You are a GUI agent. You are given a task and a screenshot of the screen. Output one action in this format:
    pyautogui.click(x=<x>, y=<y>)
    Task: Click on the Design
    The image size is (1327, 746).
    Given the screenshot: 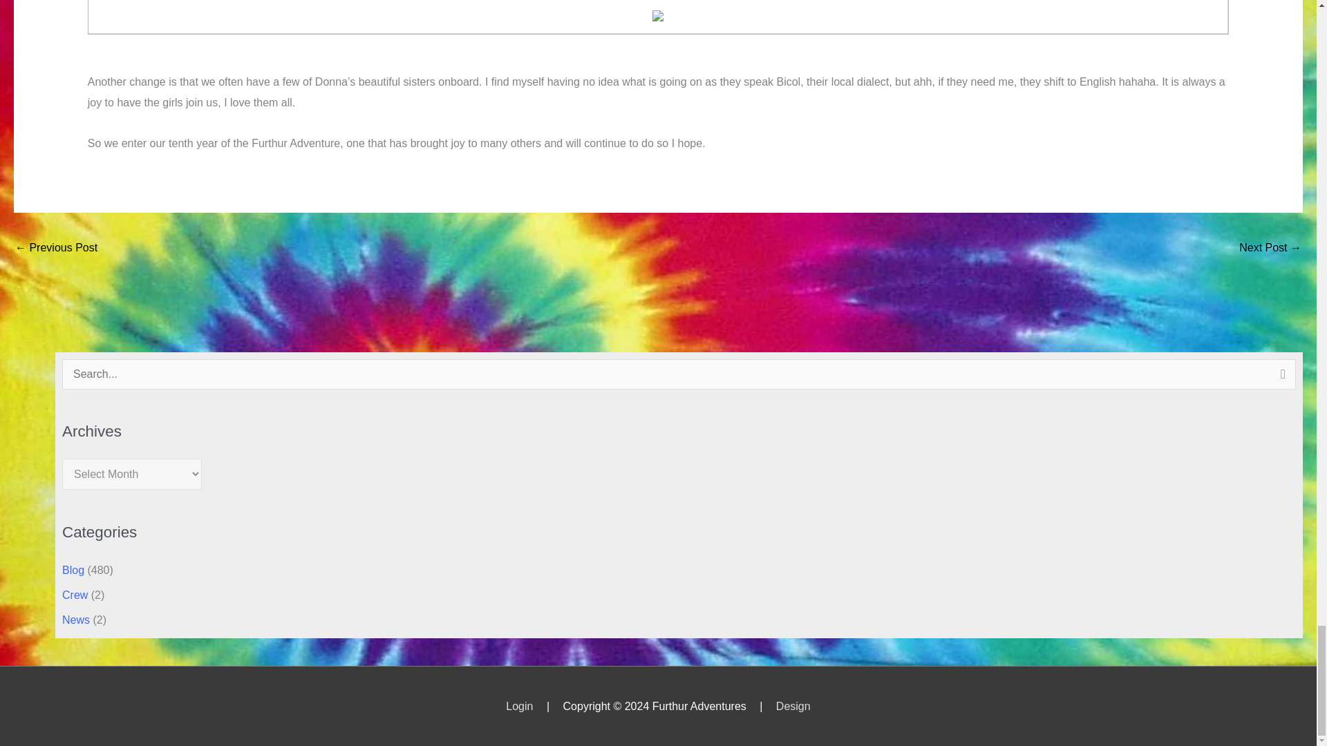 What is the action you would take?
    pyautogui.click(x=793, y=706)
    